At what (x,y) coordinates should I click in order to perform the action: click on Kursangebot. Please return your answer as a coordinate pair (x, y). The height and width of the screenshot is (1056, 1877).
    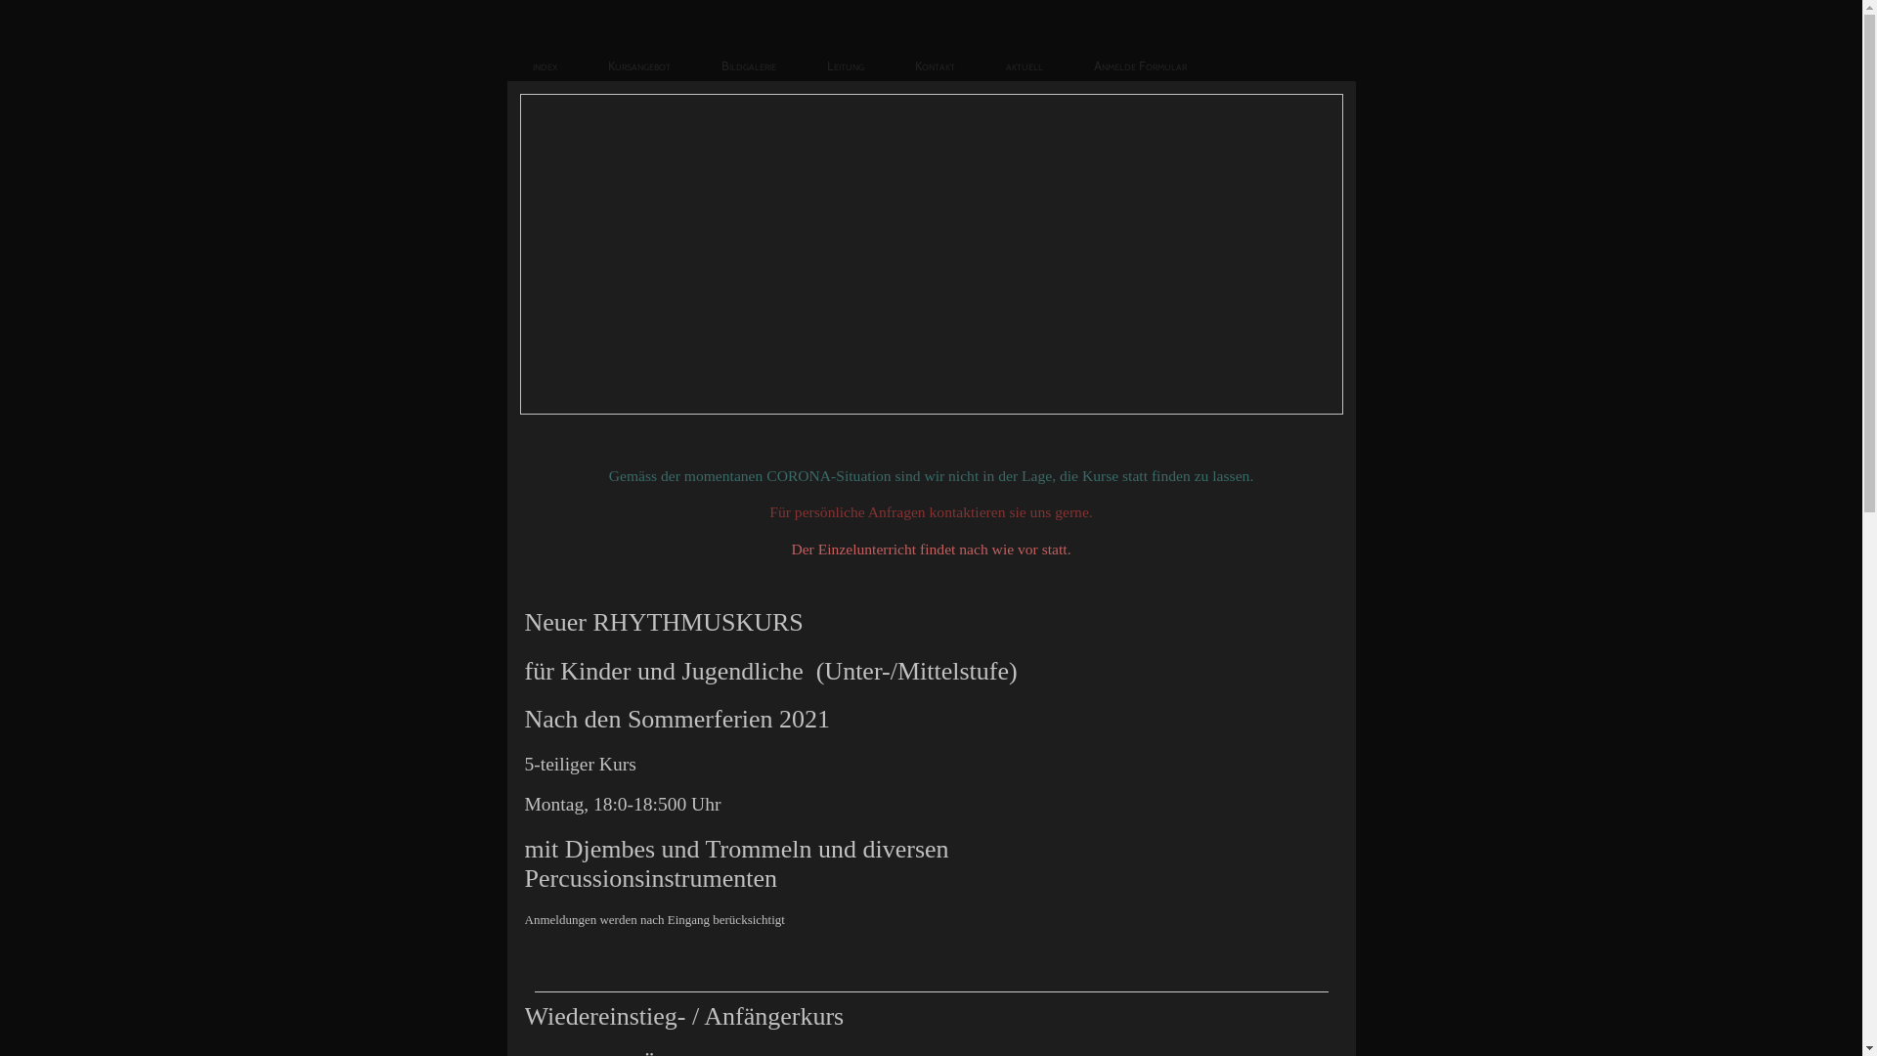
    Looking at the image, I should click on (639, 66).